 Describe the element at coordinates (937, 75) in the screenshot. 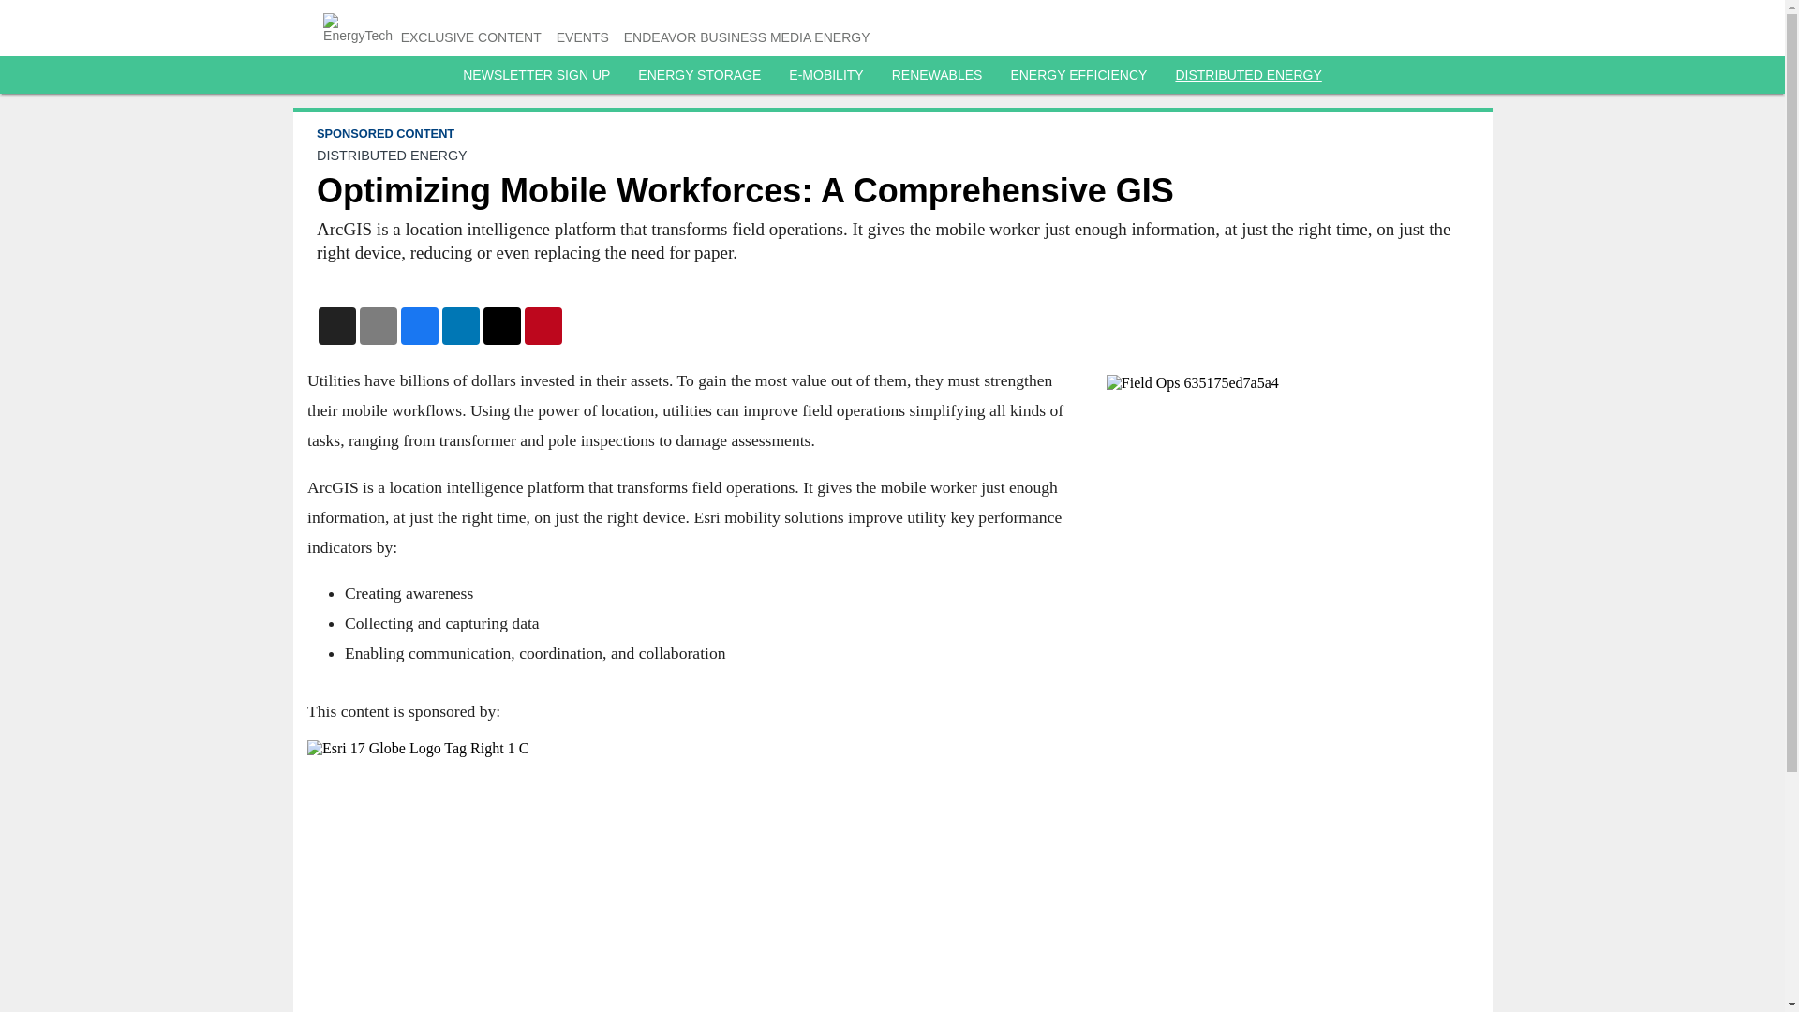

I see `RENEWABLES` at that location.